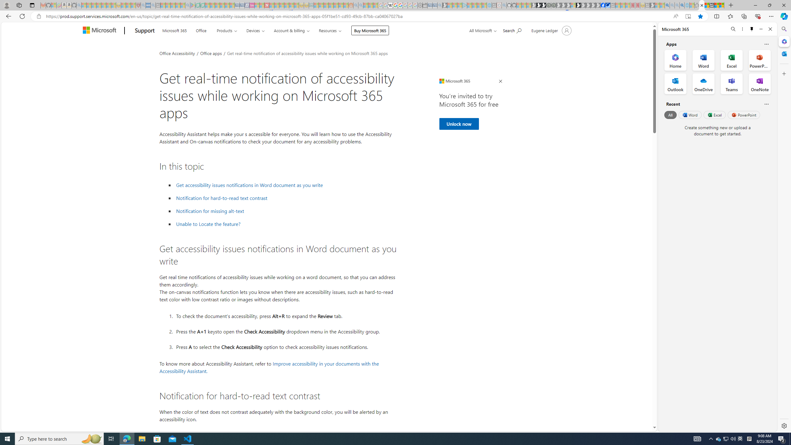 The height and width of the screenshot is (445, 791). Describe the element at coordinates (177, 5) in the screenshot. I see `Pets - MSN - Sleeping` at that location.